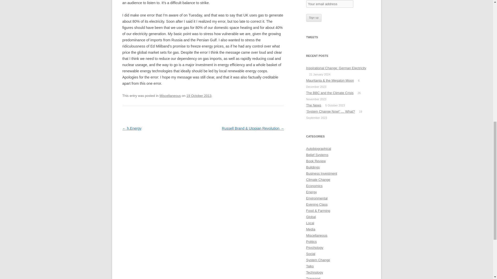 This screenshot has width=497, height=279. What do you see at coordinates (170, 96) in the screenshot?
I see `Miscellaneous` at bounding box center [170, 96].